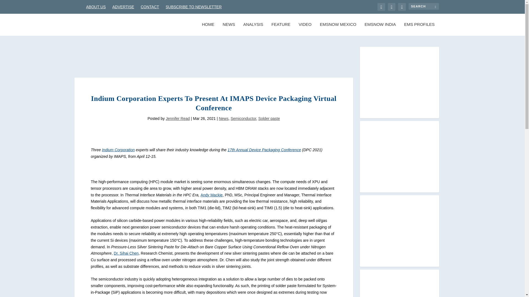 The width and height of the screenshot is (529, 297). I want to click on ANALYSIS, so click(253, 29).